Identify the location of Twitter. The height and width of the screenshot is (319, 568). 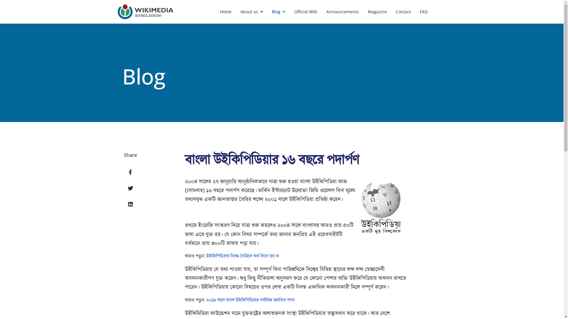
(130, 188).